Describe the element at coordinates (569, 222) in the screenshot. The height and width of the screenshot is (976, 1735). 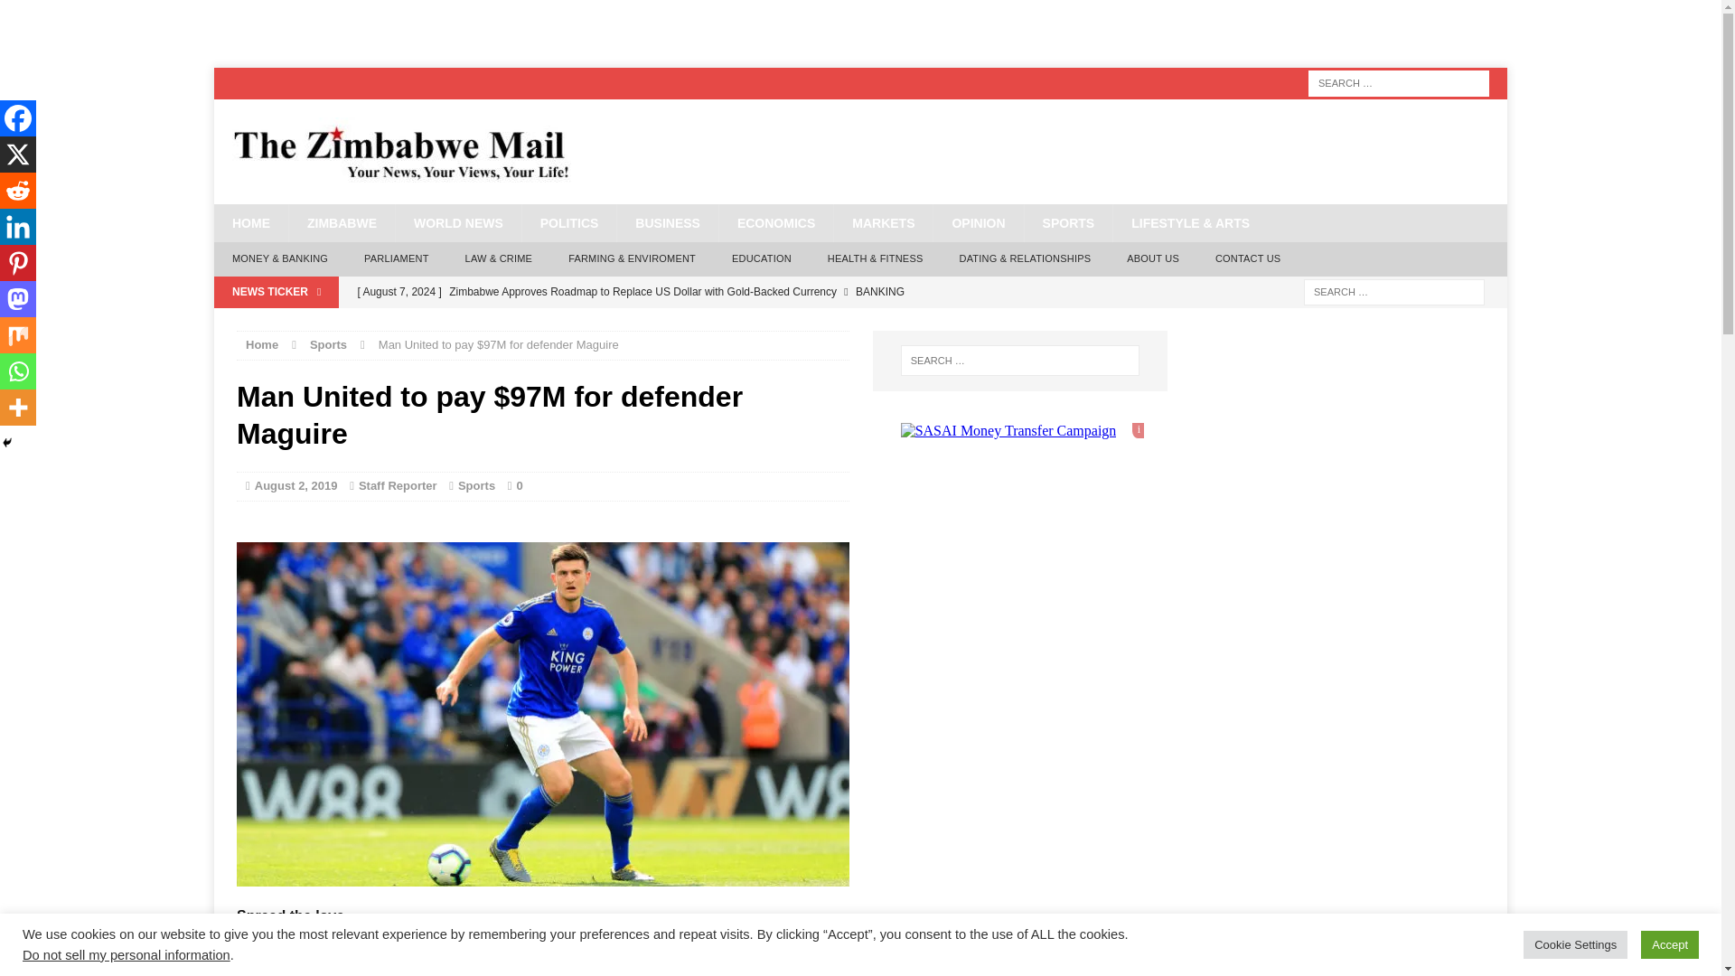
I see `POLITICS` at that location.